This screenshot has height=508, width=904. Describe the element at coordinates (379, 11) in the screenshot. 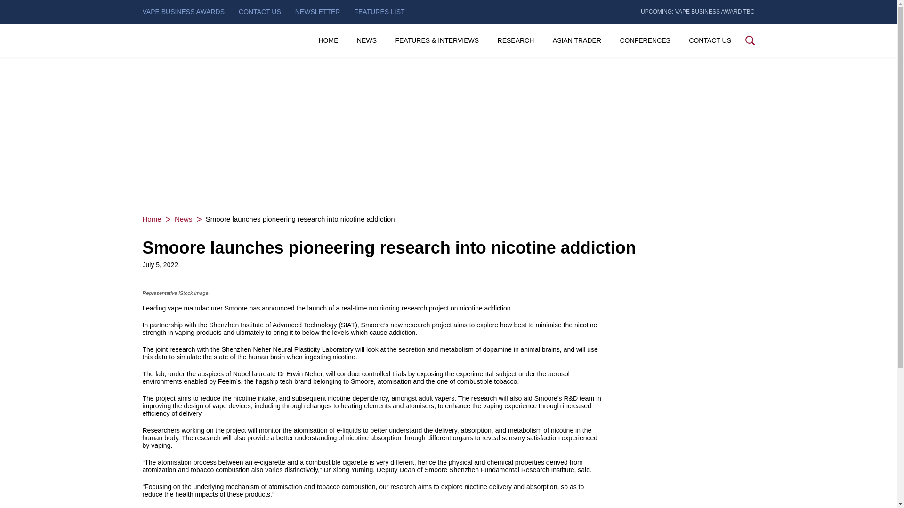

I see `FEATURES LIST` at that location.